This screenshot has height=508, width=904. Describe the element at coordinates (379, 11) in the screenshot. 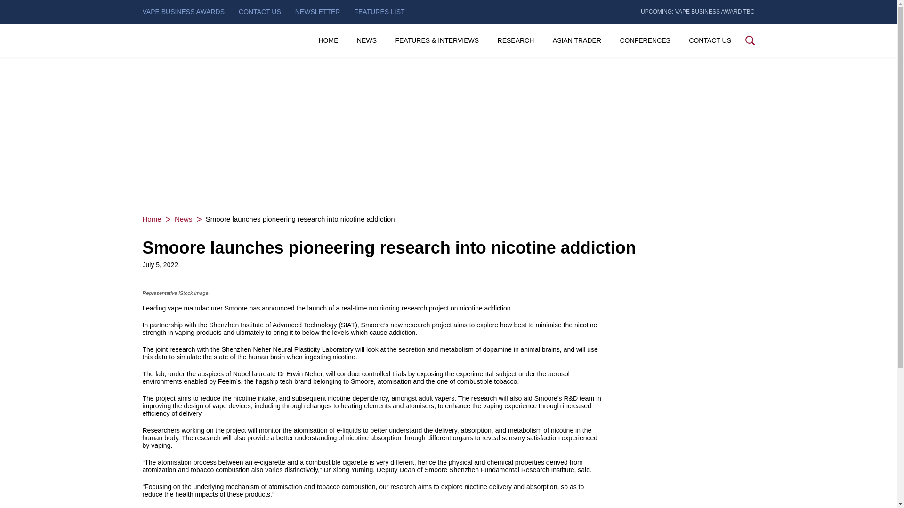

I see `FEATURES LIST` at that location.